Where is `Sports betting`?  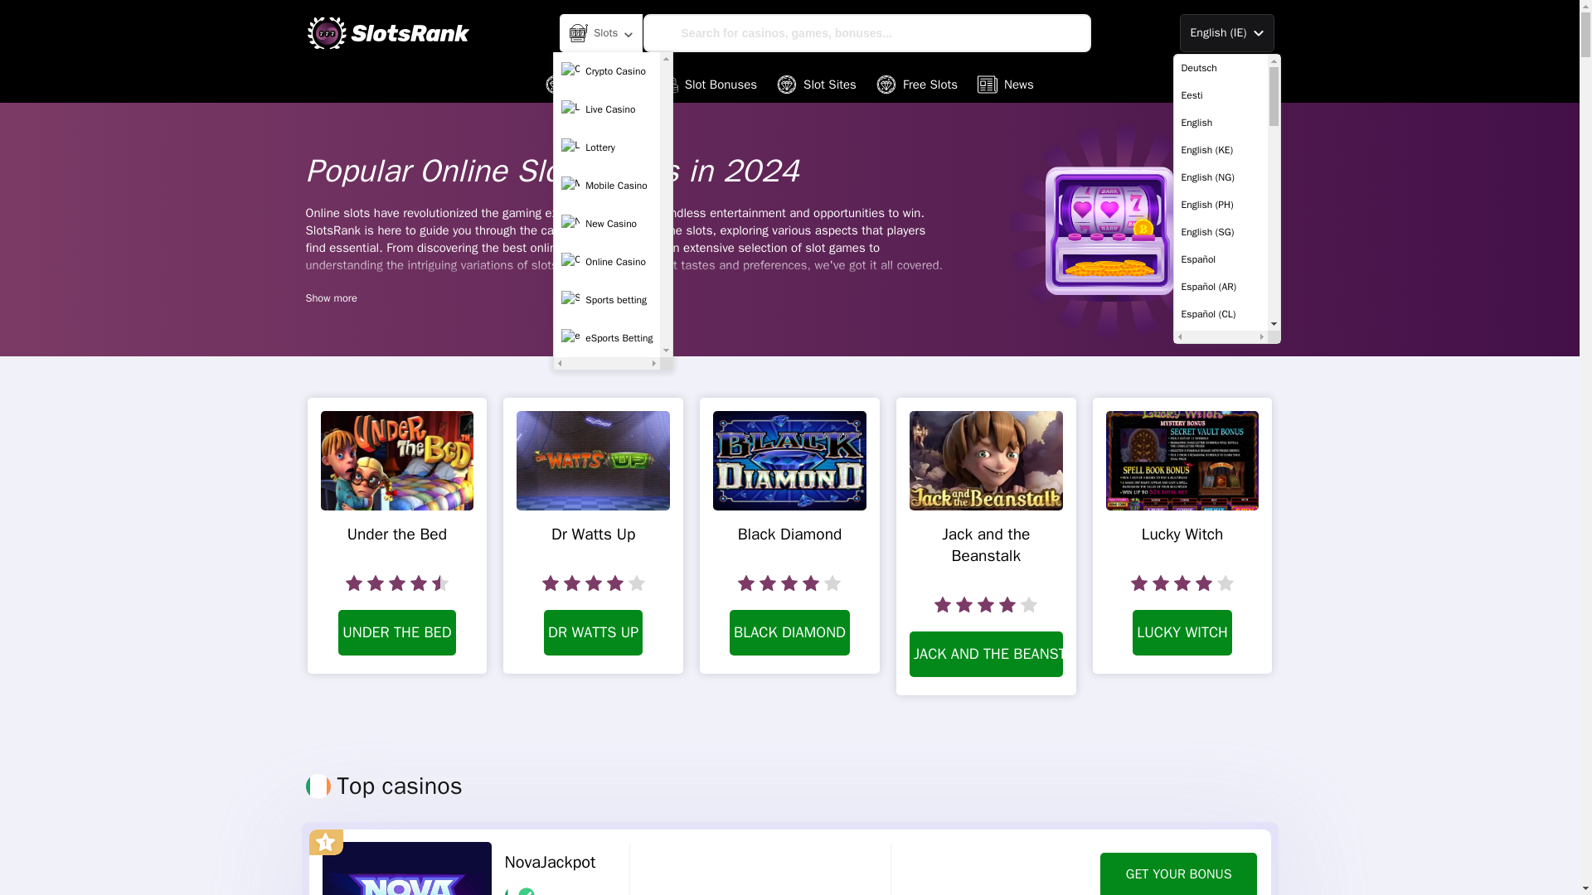 Sports betting is located at coordinates (607, 300).